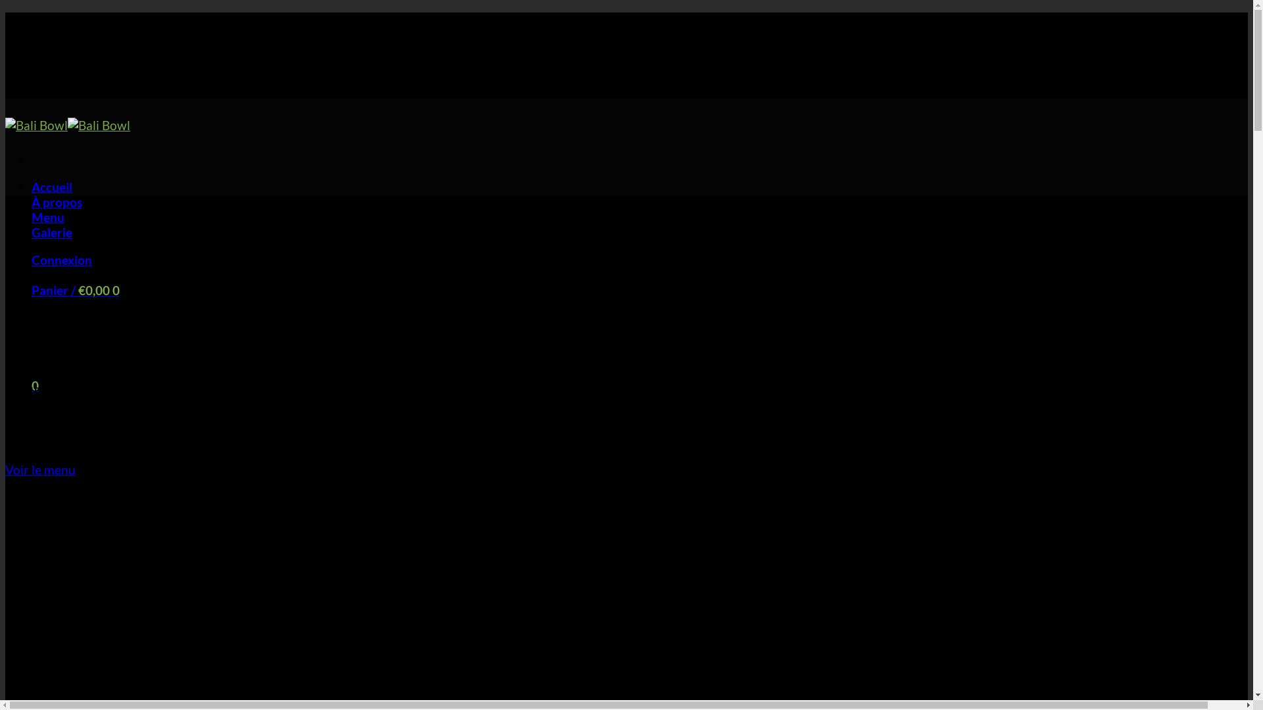 The width and height of the screenshot is (1263, 710). Describe the element at coordinates (52, 233) in the screenshot. I see `Galerie` at that location.